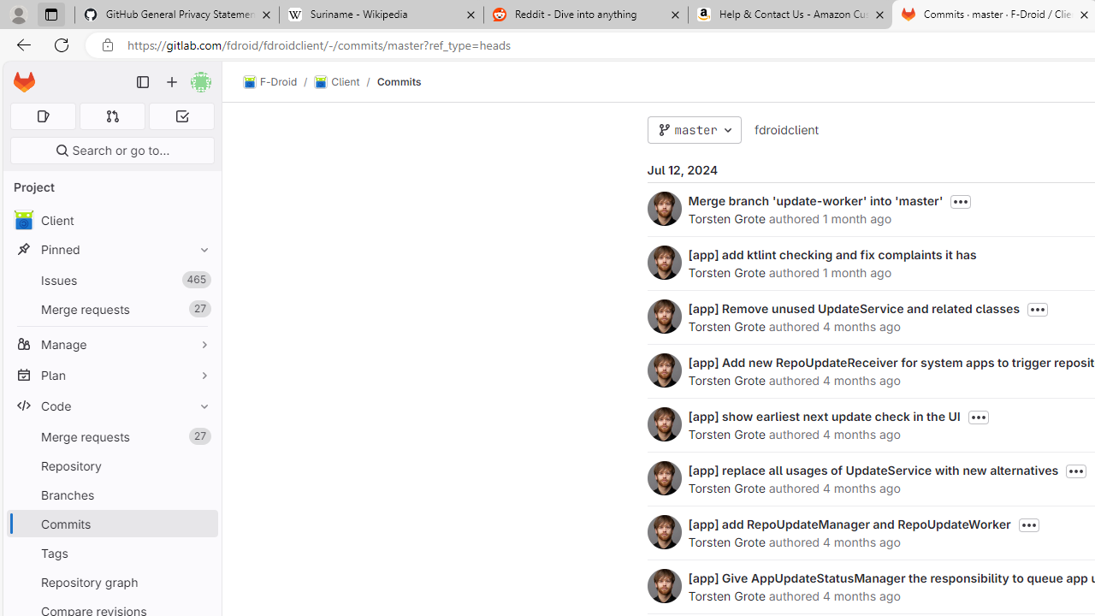  What do you see at coordinates (1028, 525) in the screenshot?
I see `Toggle commit description` at bounding box center [1028, 525].